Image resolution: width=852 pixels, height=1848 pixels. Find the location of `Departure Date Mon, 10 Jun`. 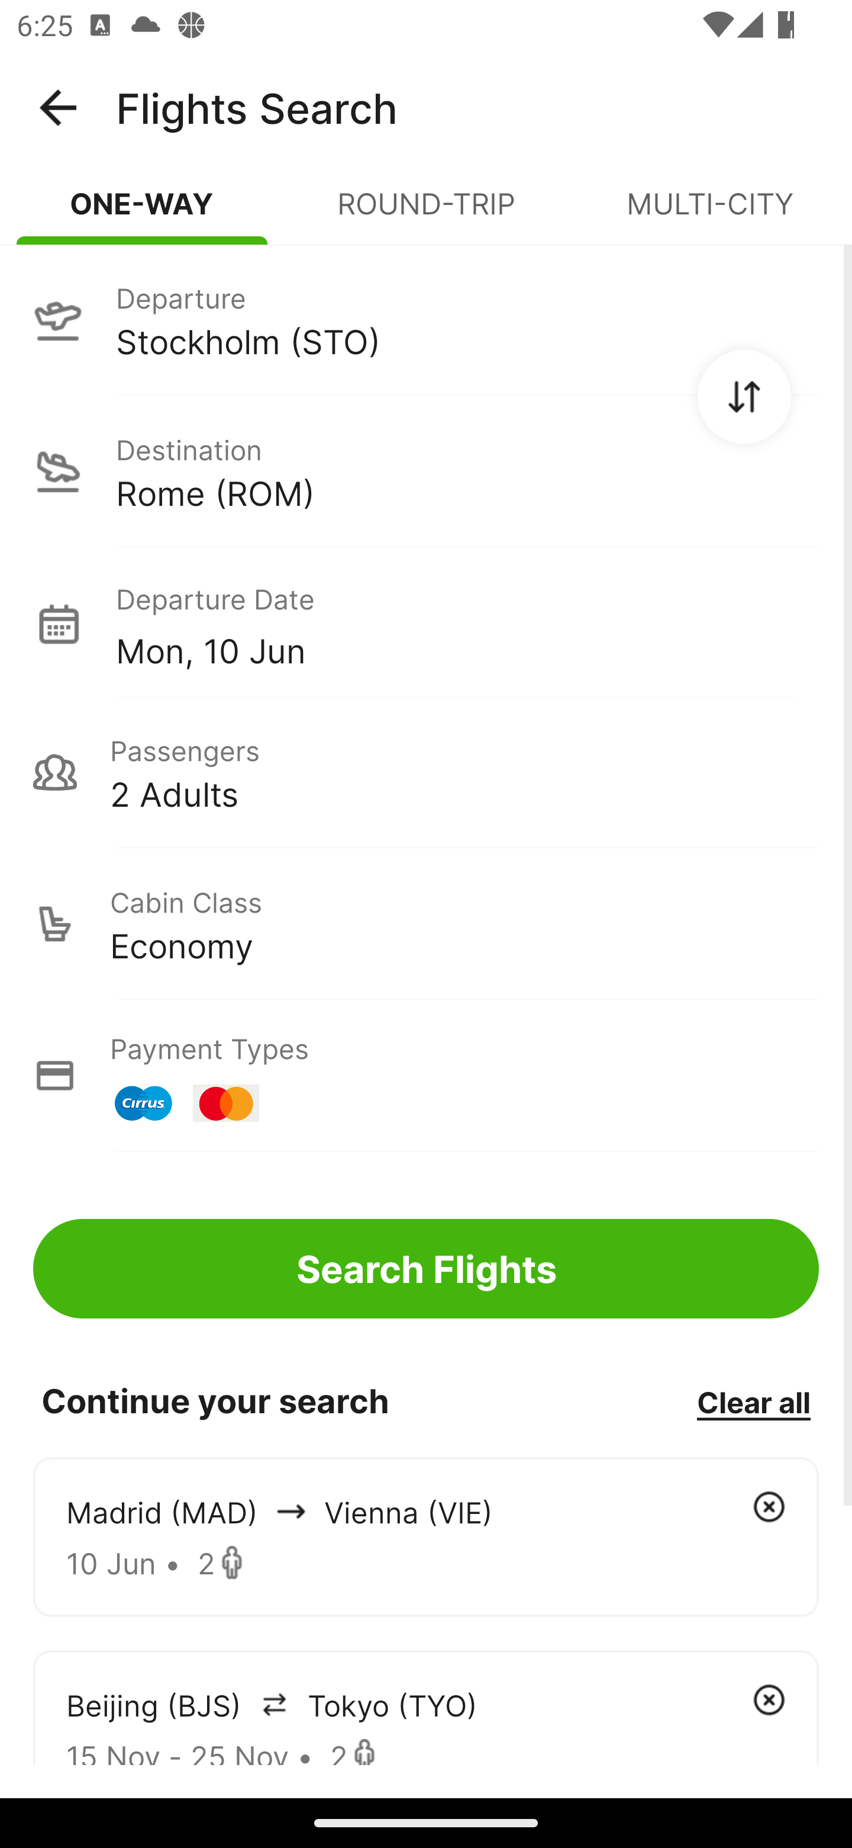

Departure Date Mon, 10 Jun is located at coordinates (467, 623).